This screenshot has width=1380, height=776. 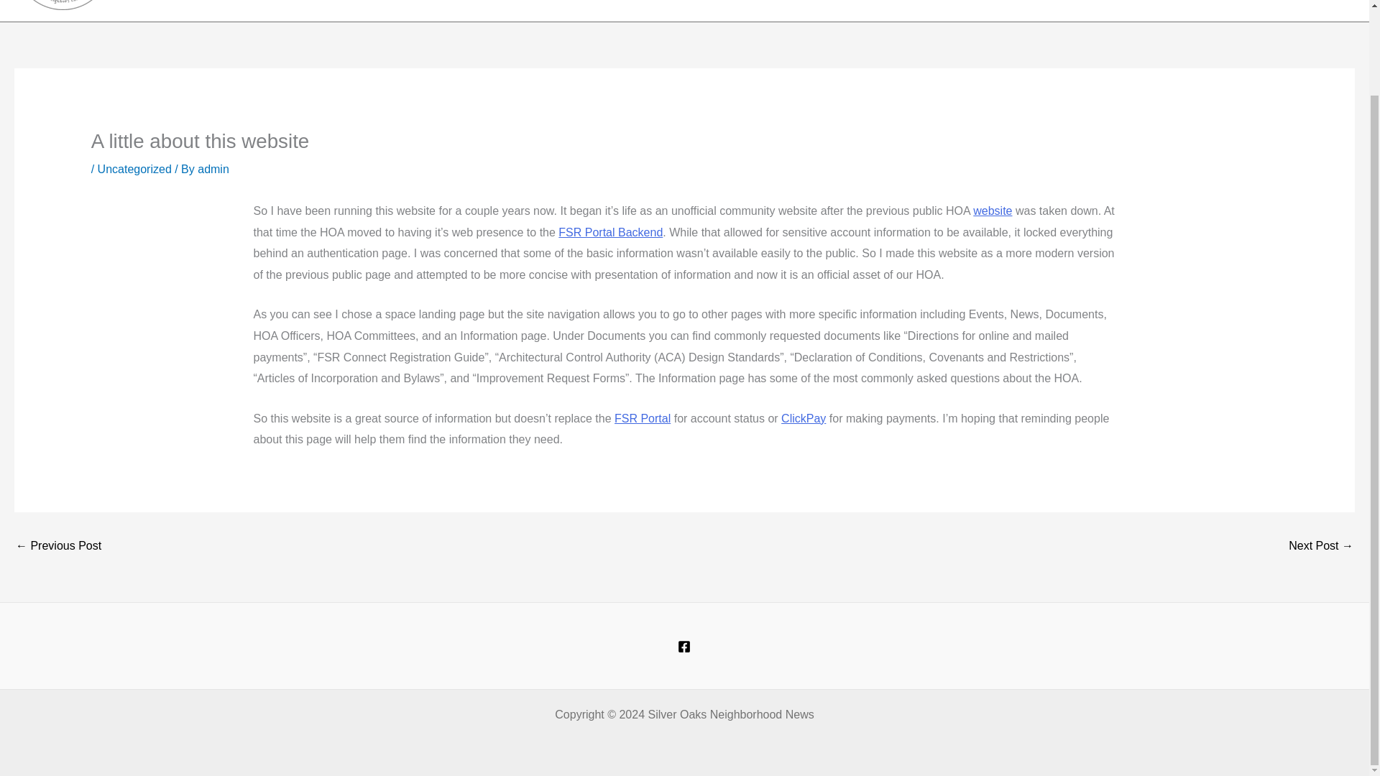 What do you see at coordinates (803, 418) in the screenshot?
I see `ClickPay` at bounding box center [803, 418].